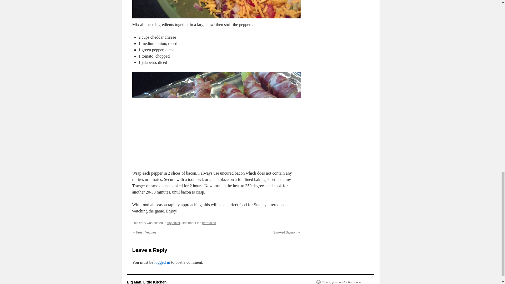 This screenshot has width=505, height=284. I want to click on Permalink to Smoked Banana Peppers, so click(209, 223).